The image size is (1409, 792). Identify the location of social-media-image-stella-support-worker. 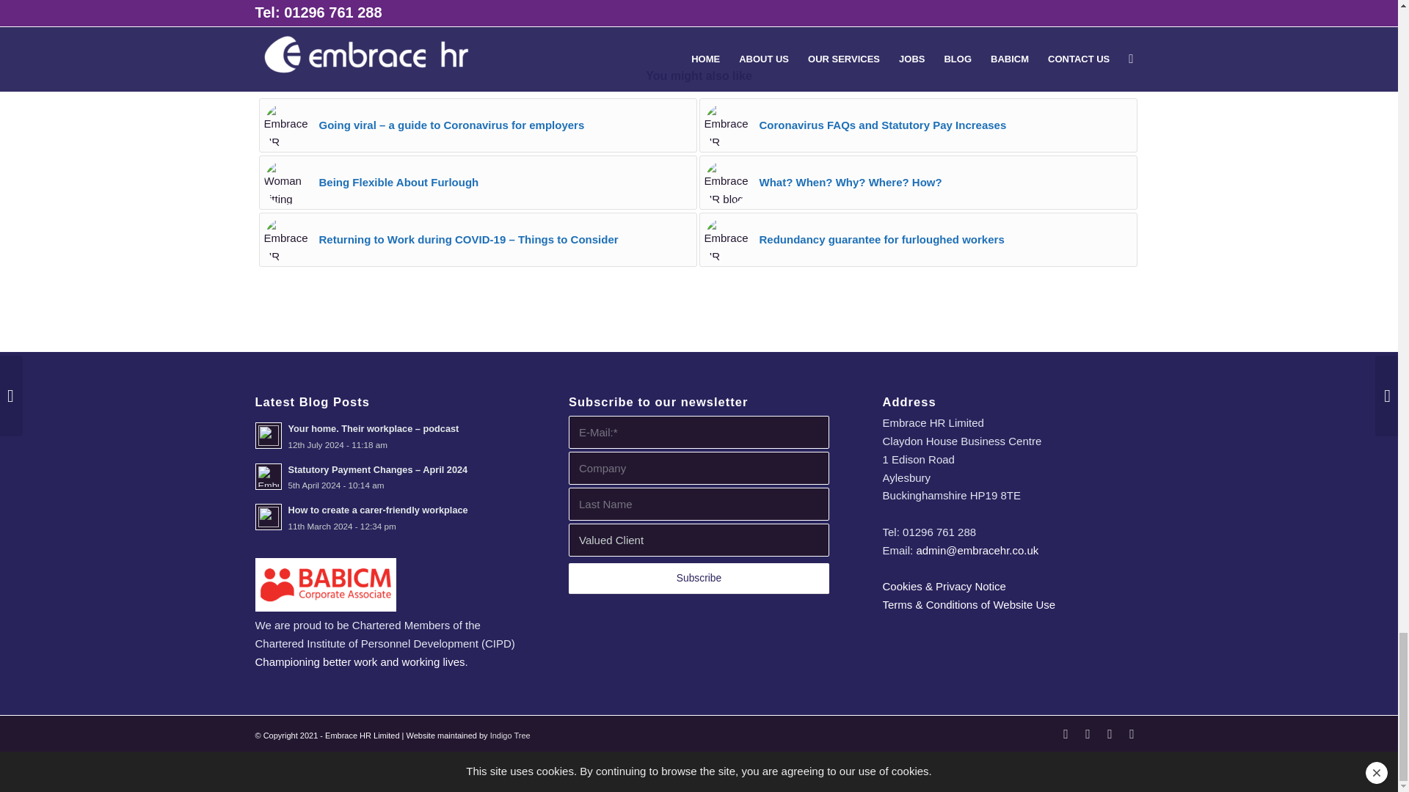
(286, 125).